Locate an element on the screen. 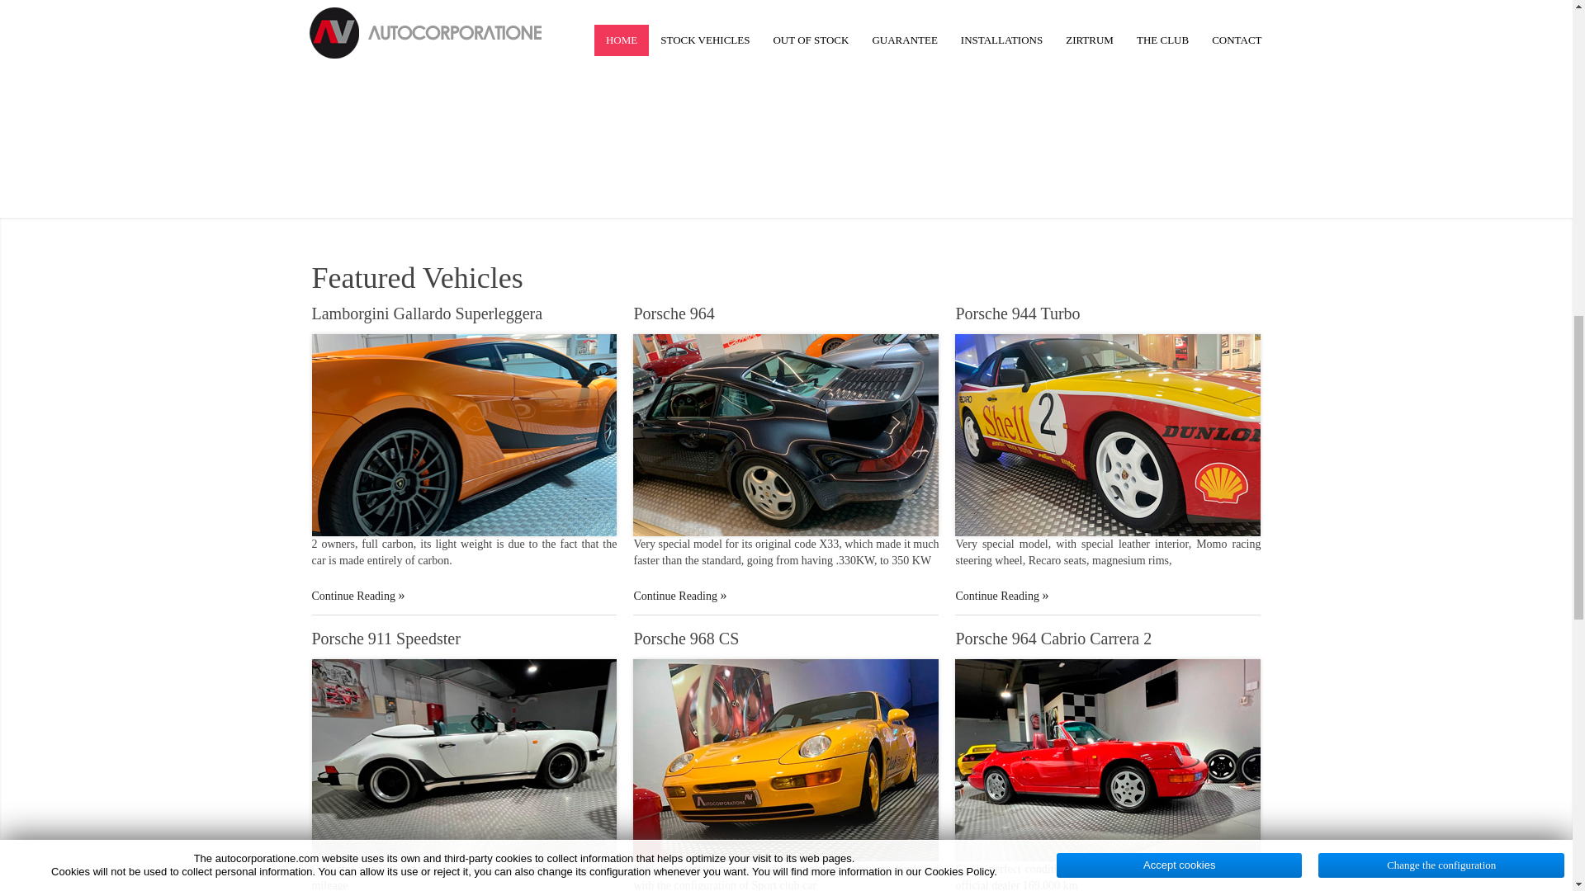 The image size is (1585, 891). Porsche 968 CS is located at coordinates (685, 639).